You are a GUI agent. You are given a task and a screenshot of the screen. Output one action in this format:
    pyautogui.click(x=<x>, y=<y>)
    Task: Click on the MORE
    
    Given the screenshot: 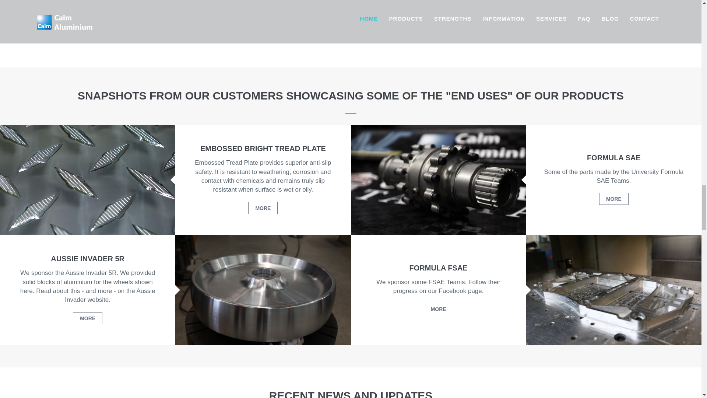 What is the action you would take?
    pyautogui.click(x=438, y=309)
    